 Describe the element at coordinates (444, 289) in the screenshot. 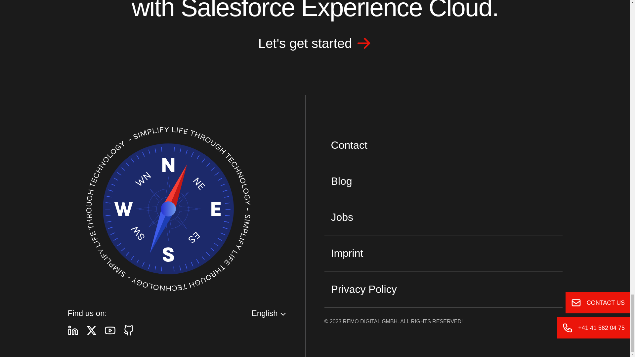

I see `Privacy Policy` at that location.